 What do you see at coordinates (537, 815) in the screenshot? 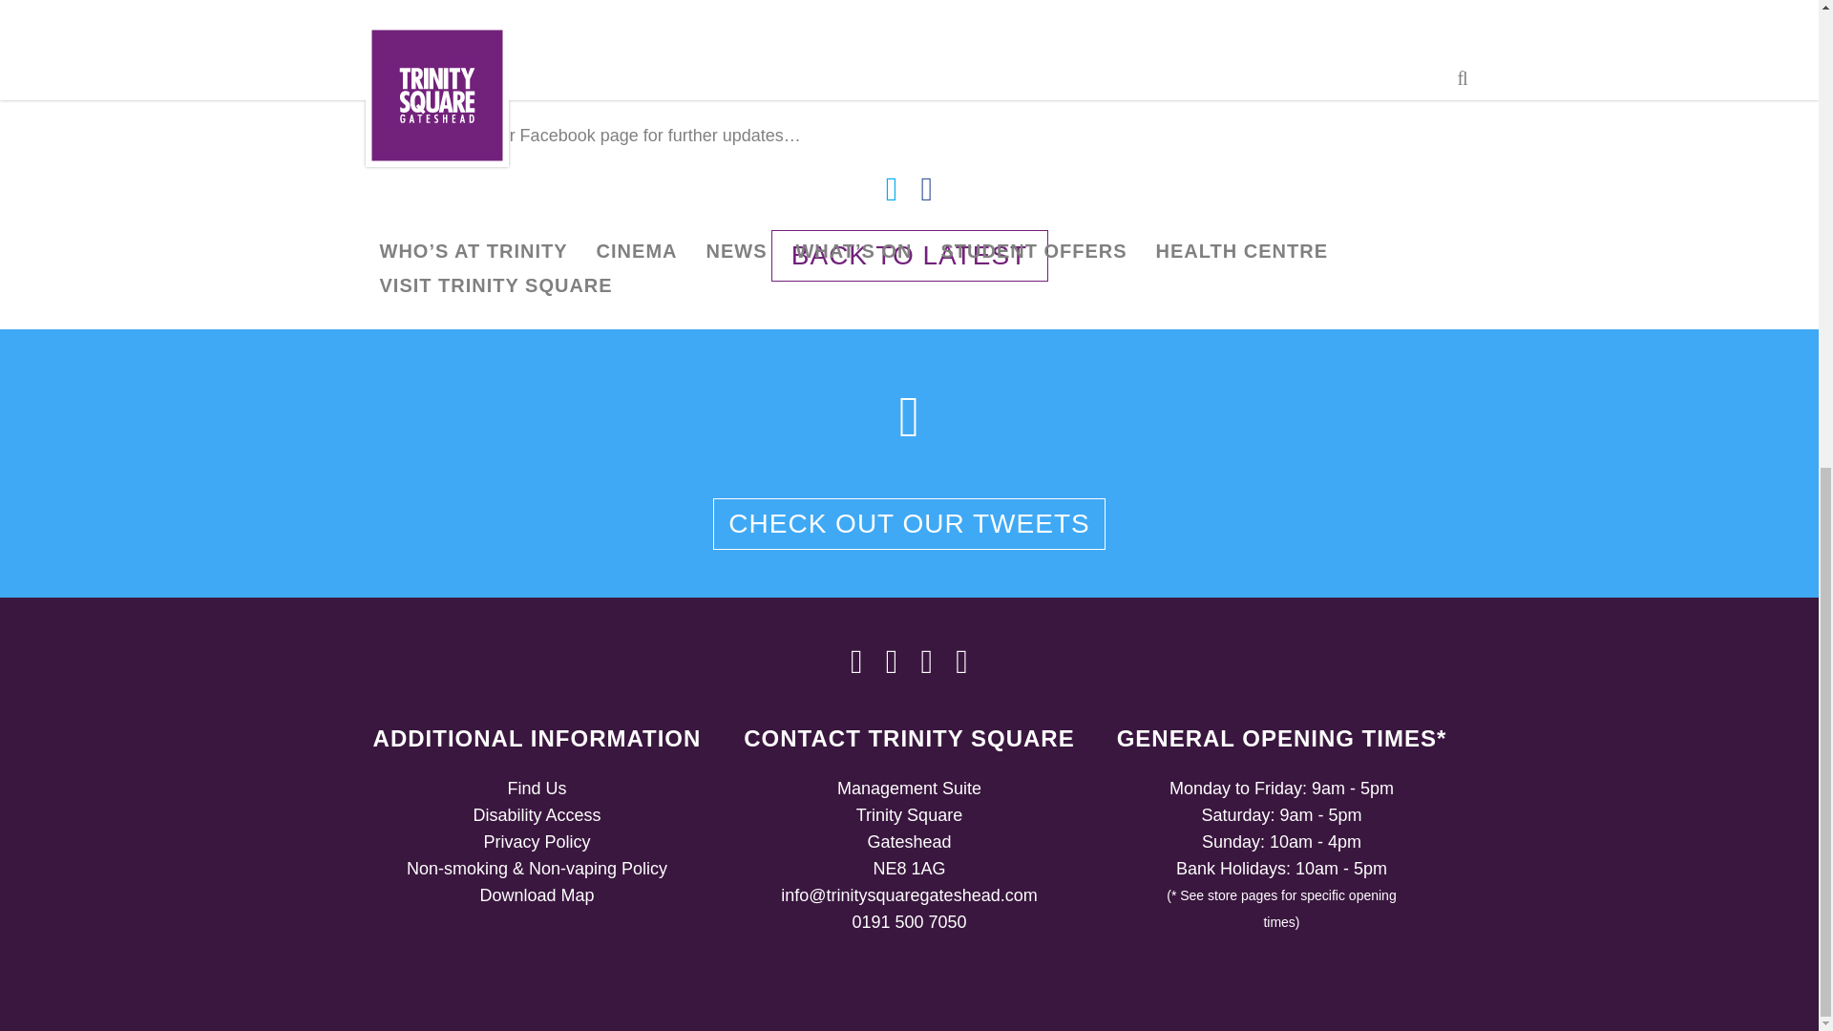
I see `Disability Access` at bounding box center [537, 815].